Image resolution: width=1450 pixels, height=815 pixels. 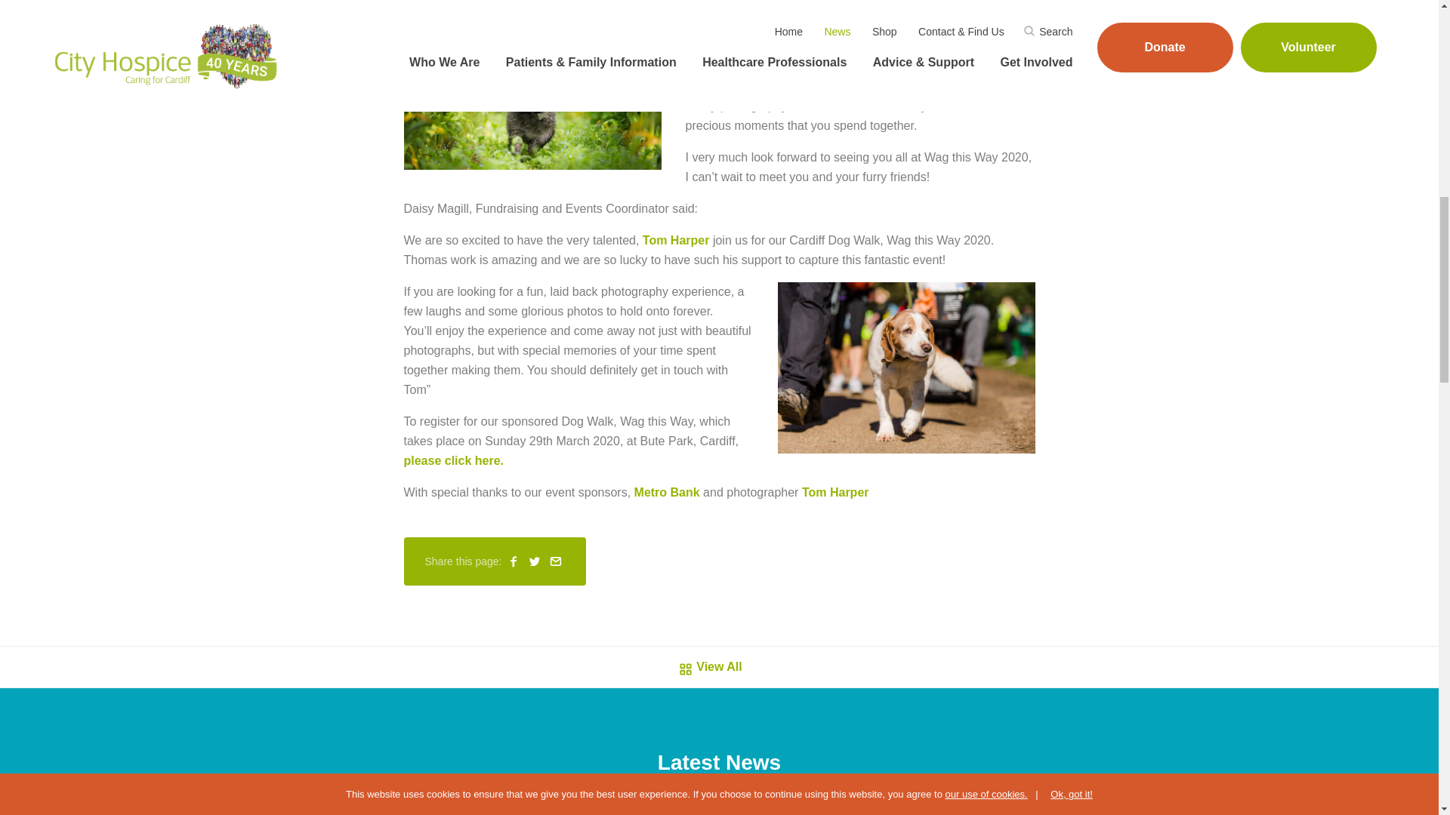 I want to click on Sparkle Walk returns to north Cardiff this autumn, so click(x=1051, y=811).